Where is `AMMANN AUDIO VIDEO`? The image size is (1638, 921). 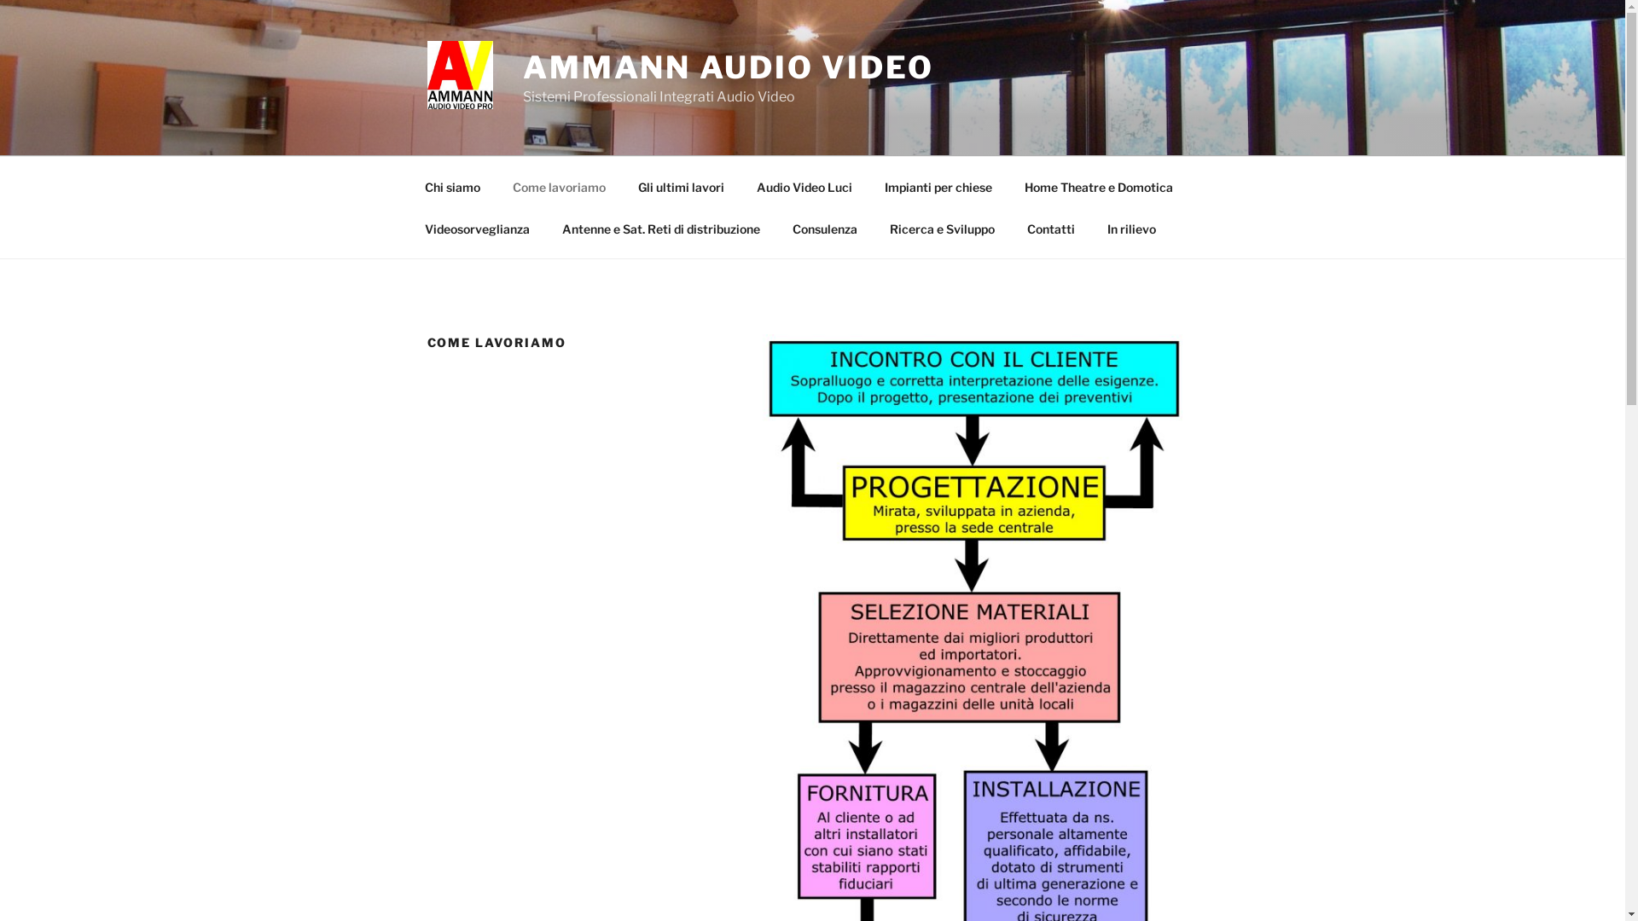 AMMANN AUDIO VIDEO is located at coordinates (729, 67).